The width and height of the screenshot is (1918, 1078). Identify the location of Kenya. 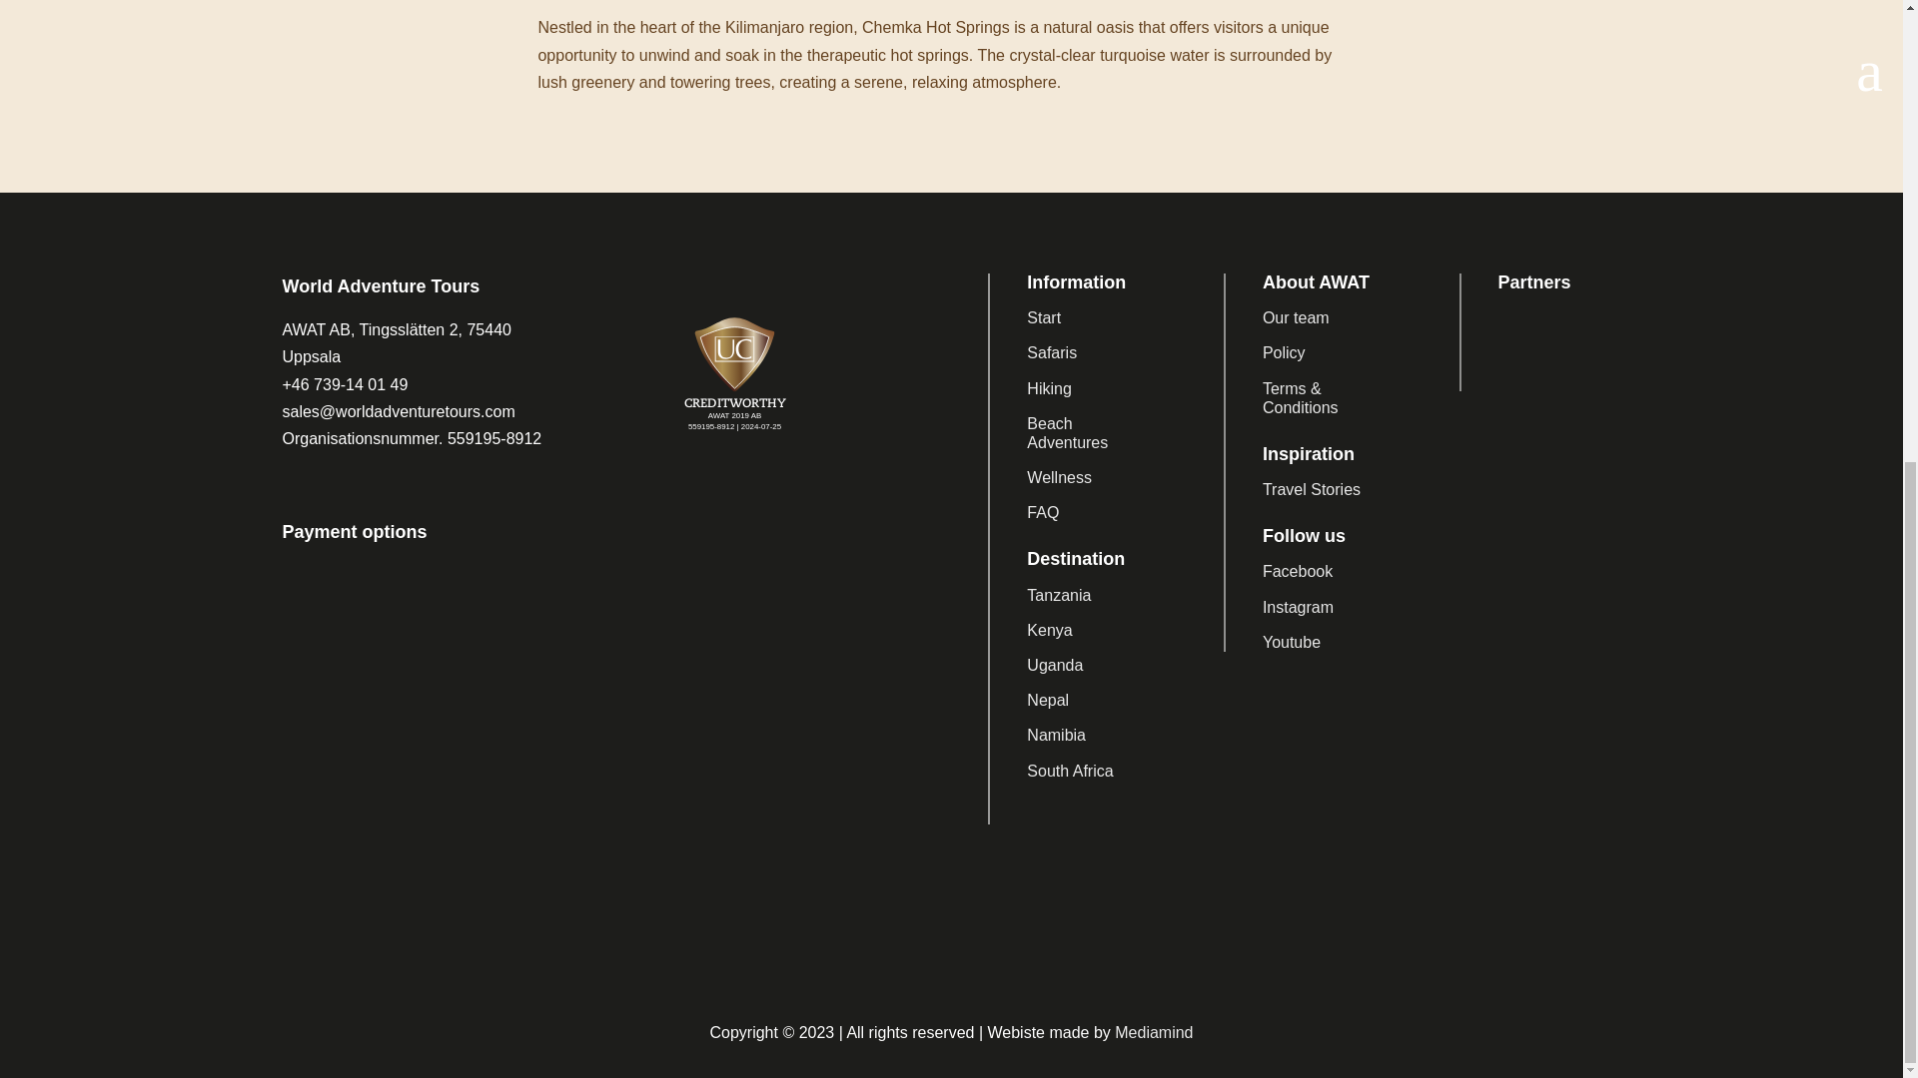
(1049, 631).